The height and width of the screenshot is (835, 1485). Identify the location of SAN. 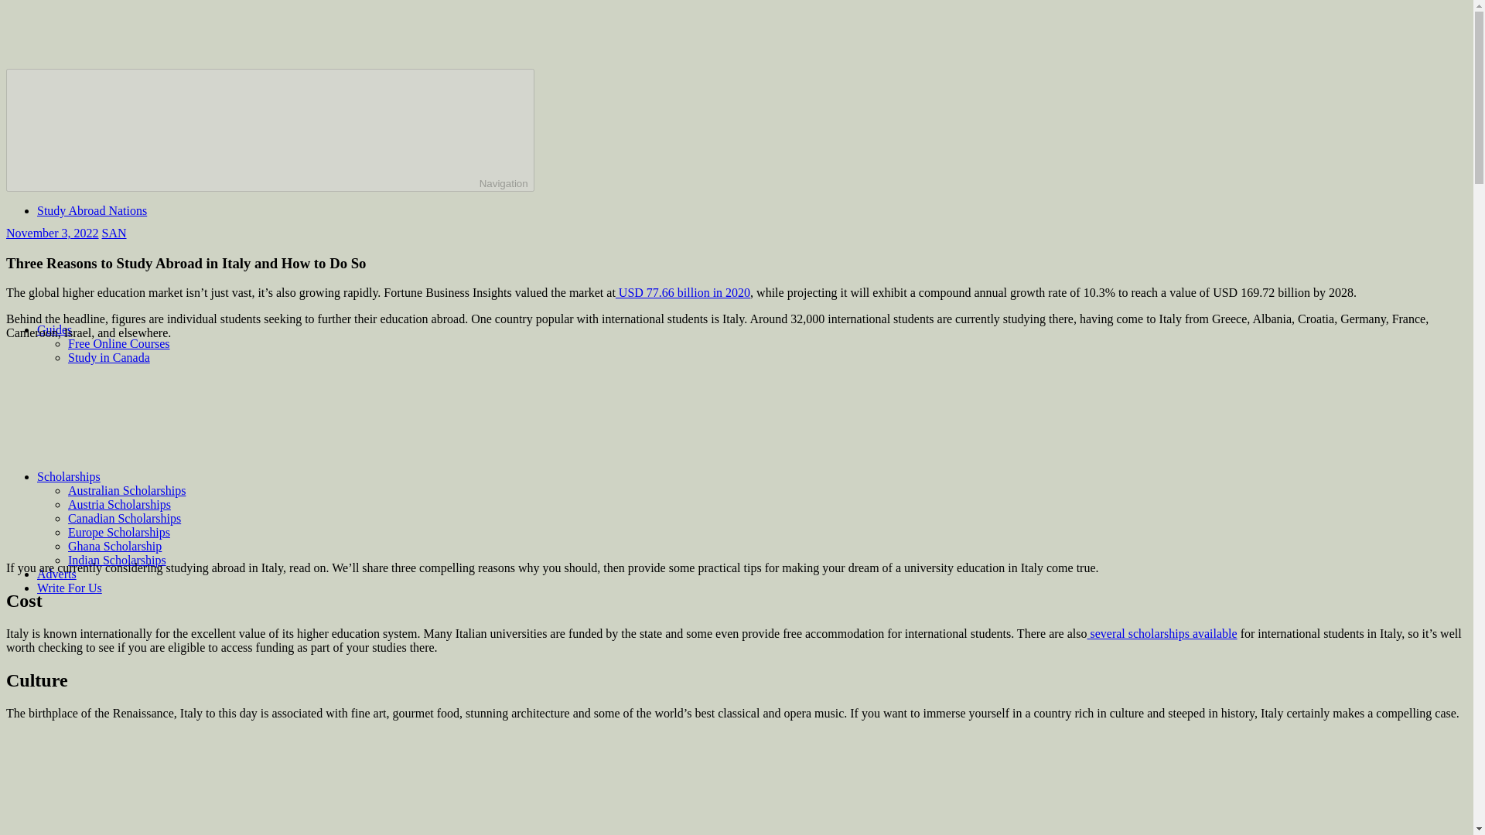
(114, 232).